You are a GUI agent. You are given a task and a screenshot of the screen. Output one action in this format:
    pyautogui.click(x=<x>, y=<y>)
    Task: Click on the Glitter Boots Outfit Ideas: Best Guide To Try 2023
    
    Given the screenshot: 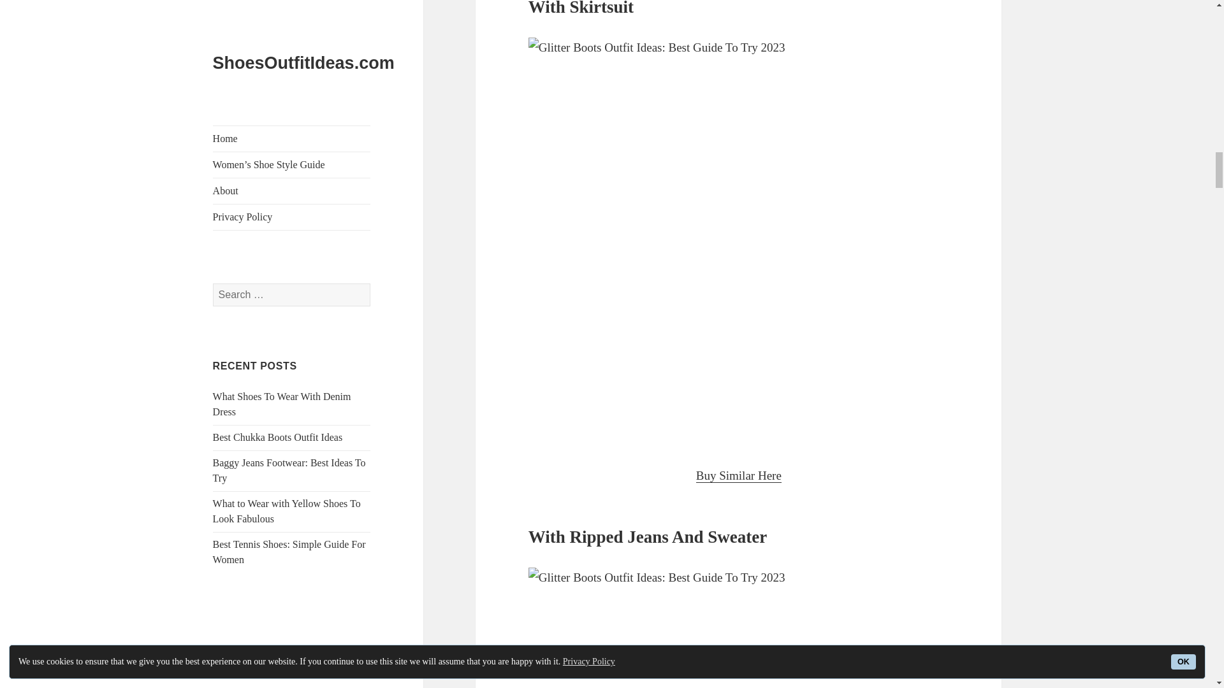 What is the action you would take?
    pyautogui.click(x=739, y=628)
    